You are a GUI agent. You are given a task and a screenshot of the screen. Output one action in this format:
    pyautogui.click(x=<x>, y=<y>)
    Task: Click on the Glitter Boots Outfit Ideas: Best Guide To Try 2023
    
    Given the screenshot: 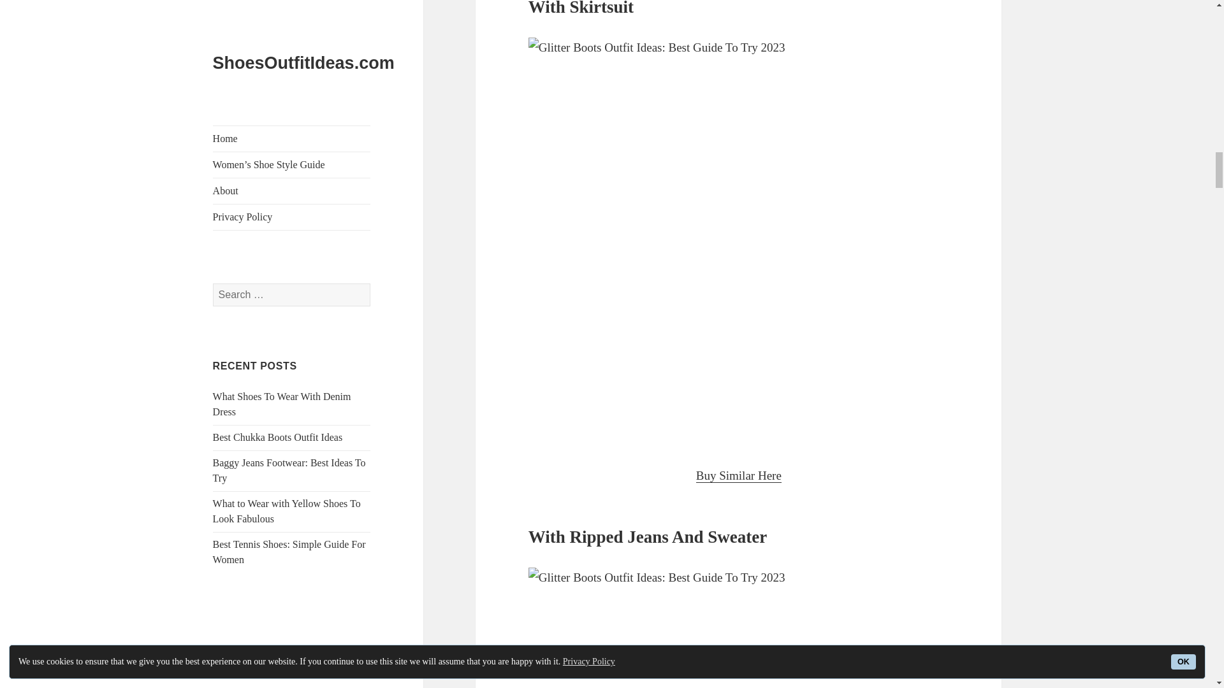 What is the action you would take?
    pyautogui.click(x=739, y=628)
    